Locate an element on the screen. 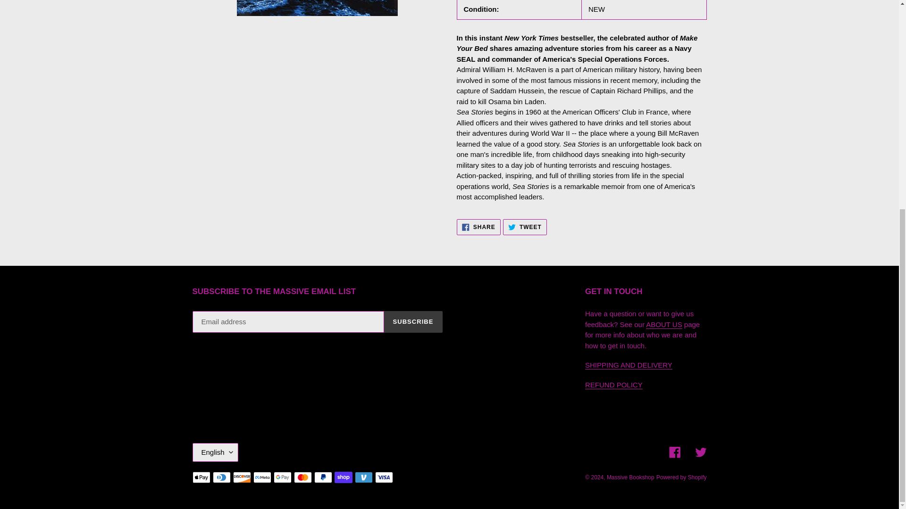 The width and height of the screenshot is (906, 509). ABOUT US is located at coordinates (525, 227).